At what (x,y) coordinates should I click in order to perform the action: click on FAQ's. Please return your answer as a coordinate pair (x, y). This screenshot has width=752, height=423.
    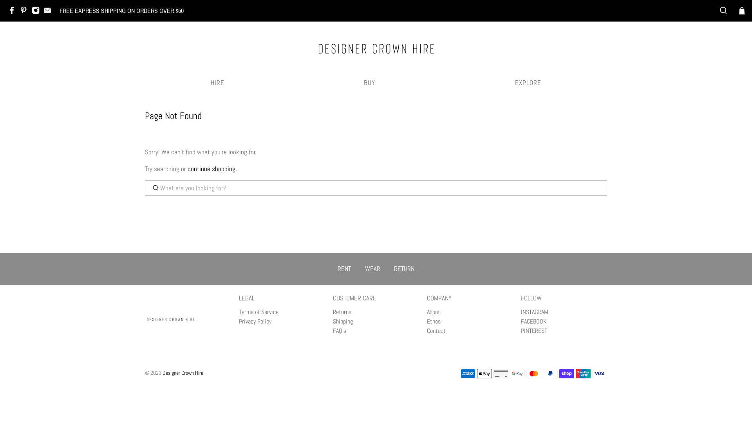
    Looking at the image, I should click on (340, 331).